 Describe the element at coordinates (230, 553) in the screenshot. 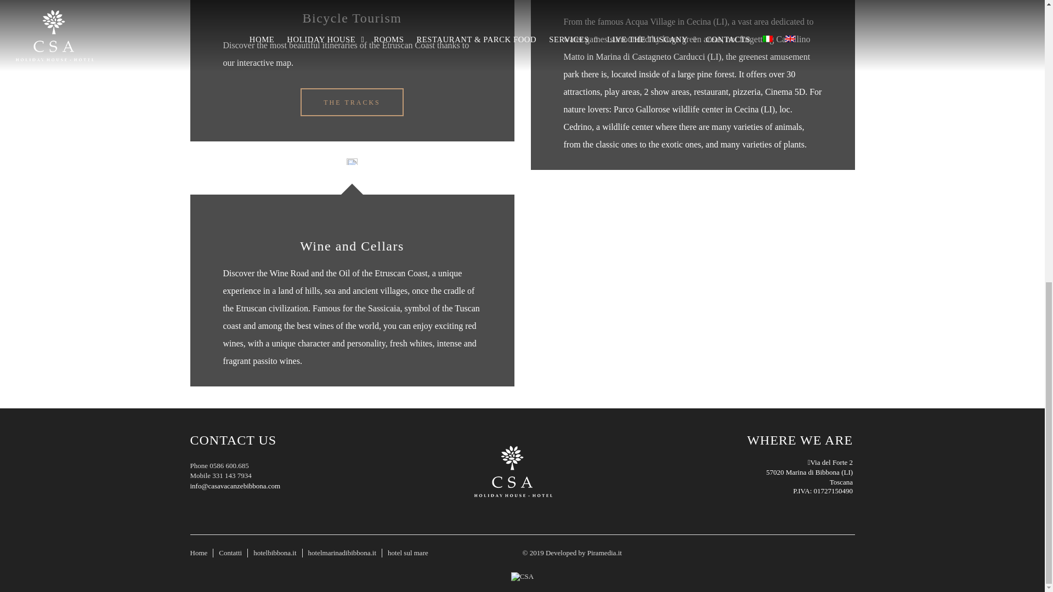

I see `Contatti` at that location.